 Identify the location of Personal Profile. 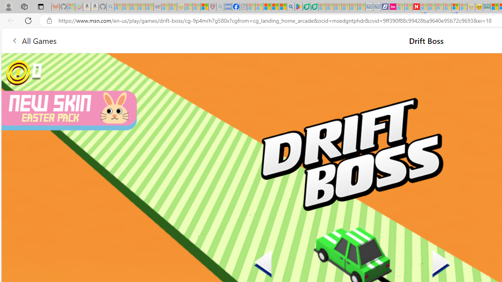
(8, 6).